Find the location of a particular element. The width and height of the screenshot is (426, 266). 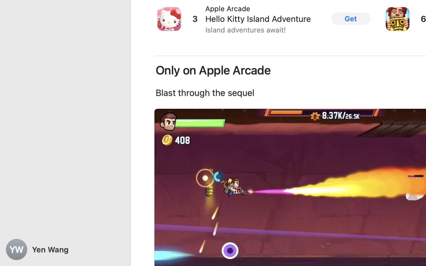

Yen Wang is located at coordinates (65, 249).